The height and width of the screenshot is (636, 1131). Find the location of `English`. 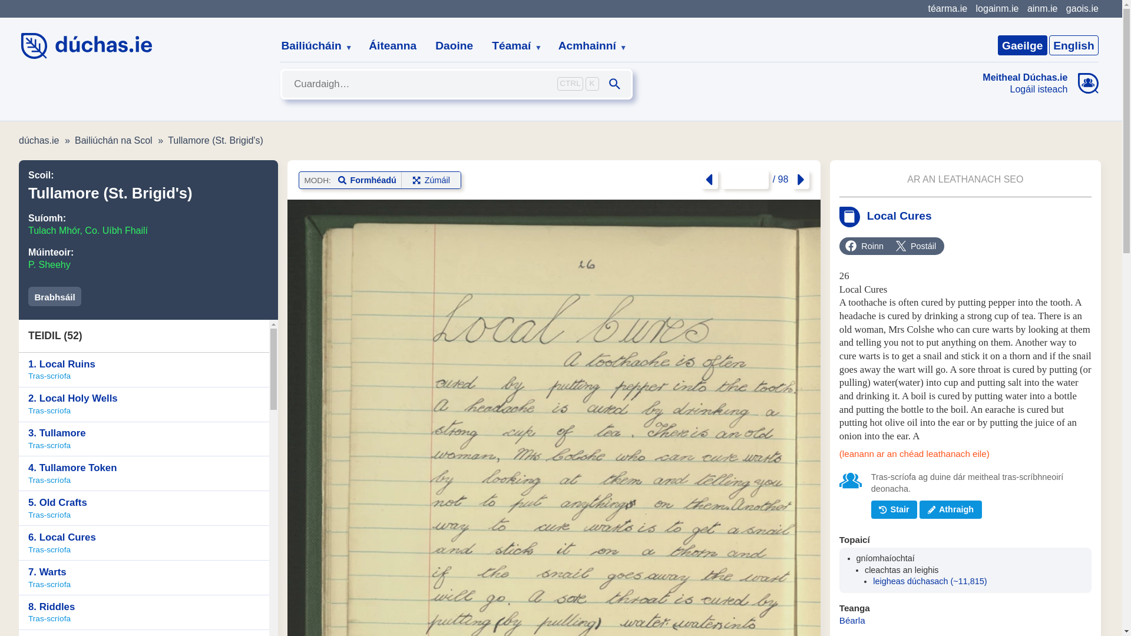

English is located at coordinates (1073, 45).